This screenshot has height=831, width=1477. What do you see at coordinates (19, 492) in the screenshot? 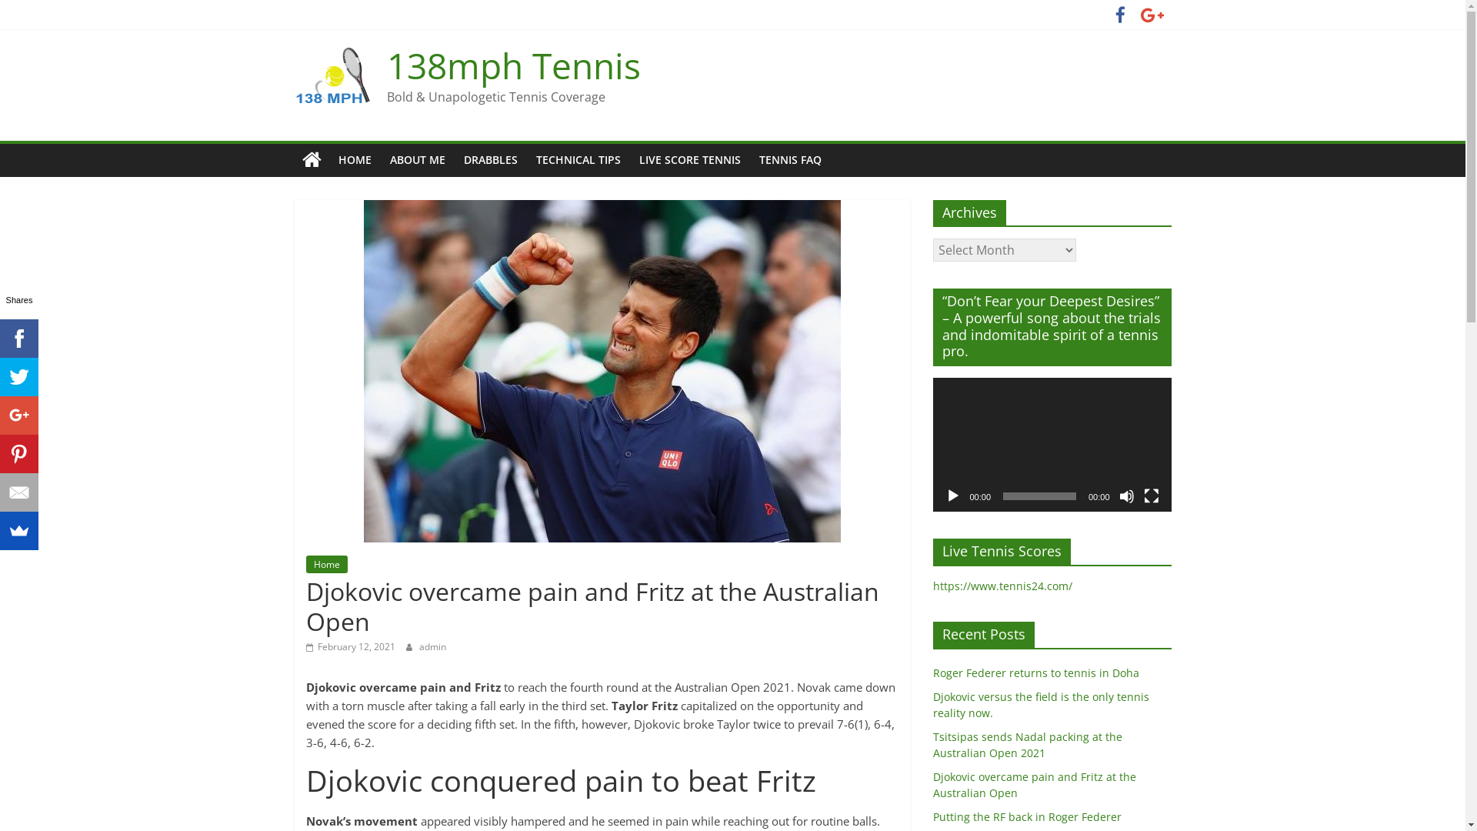
I see `Email` at bounding box center [19, 492].